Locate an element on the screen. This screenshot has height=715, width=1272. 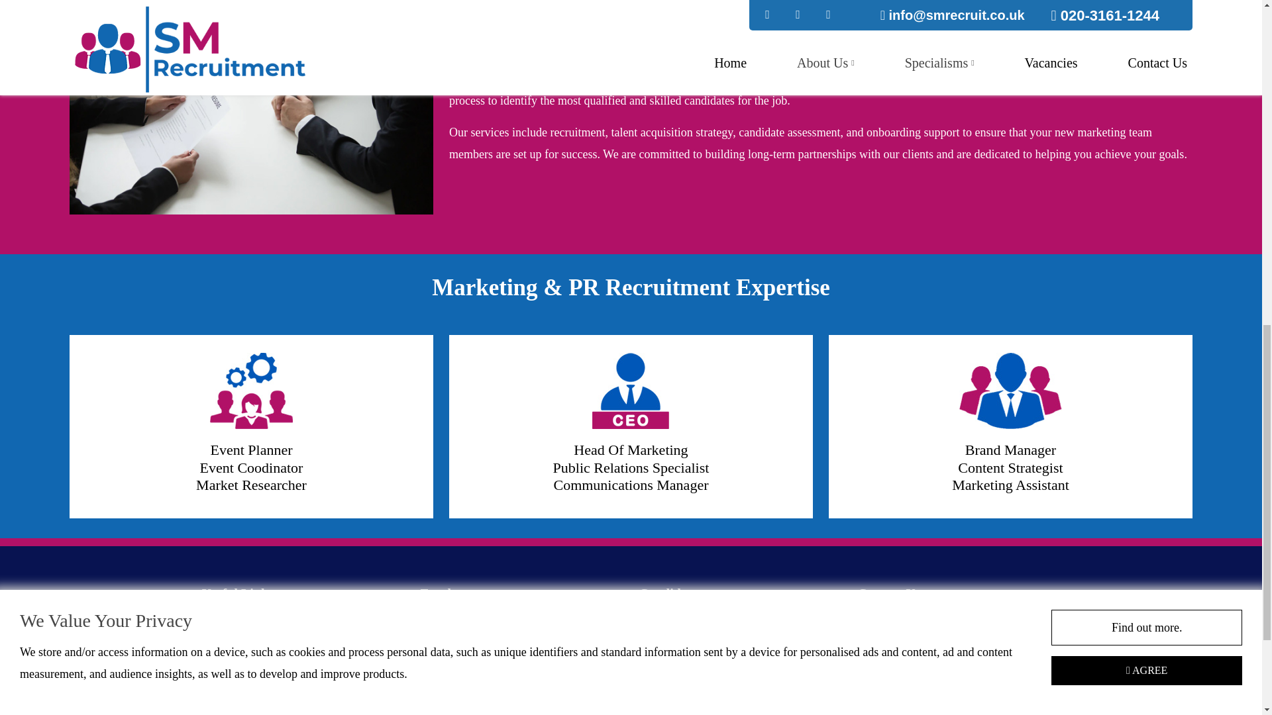
020-3161-1244 is located at coordinates (929, 692).